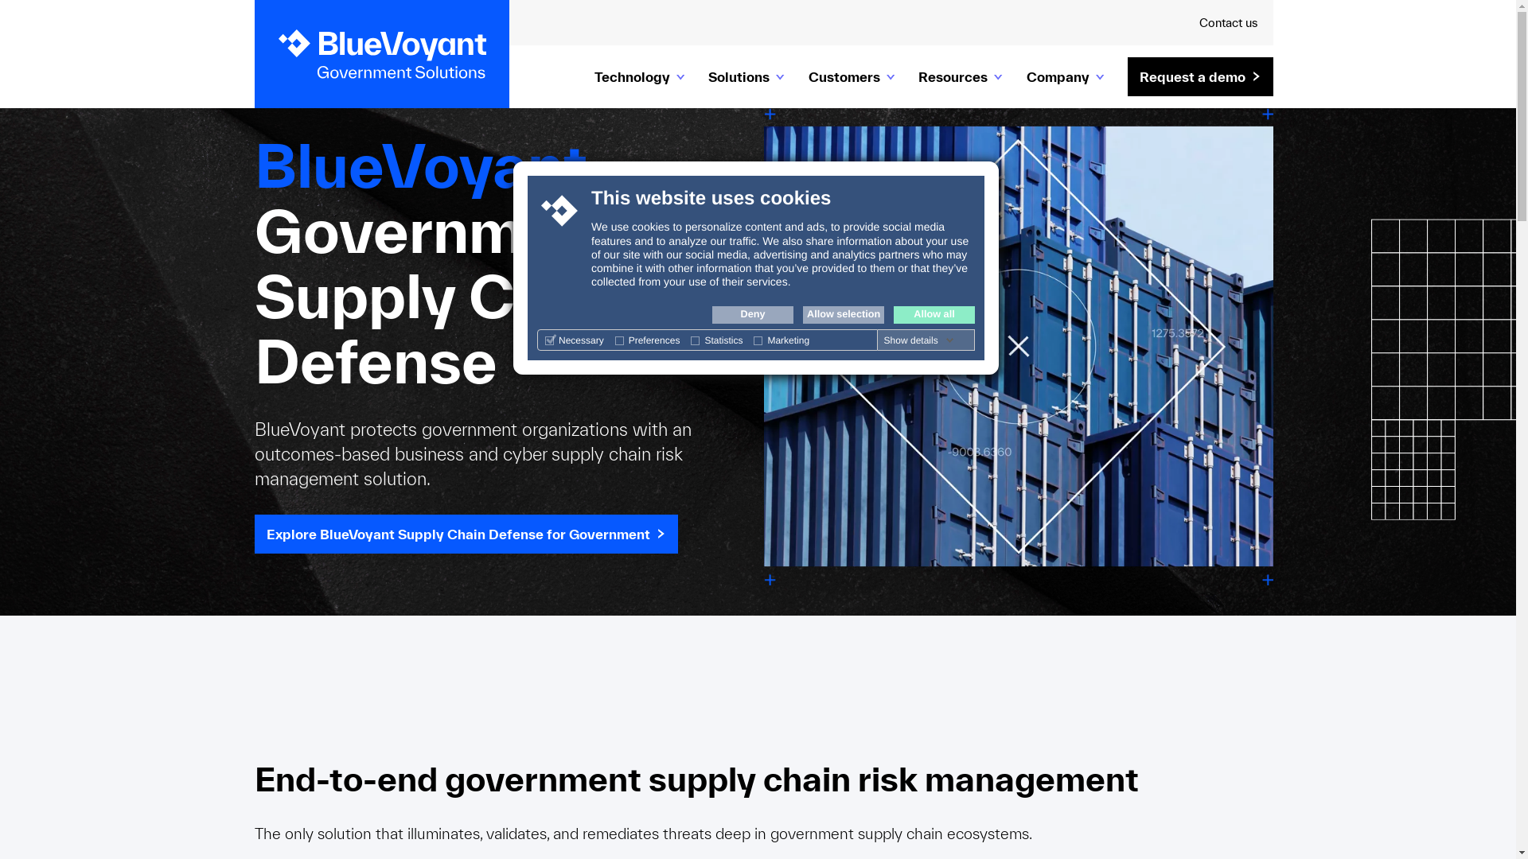 The width and height of the screenshot is (1528, 859). What do you see at coordinates (919, 340) in the screenshot?
I see `Show details` at bounding box center [919, 340].